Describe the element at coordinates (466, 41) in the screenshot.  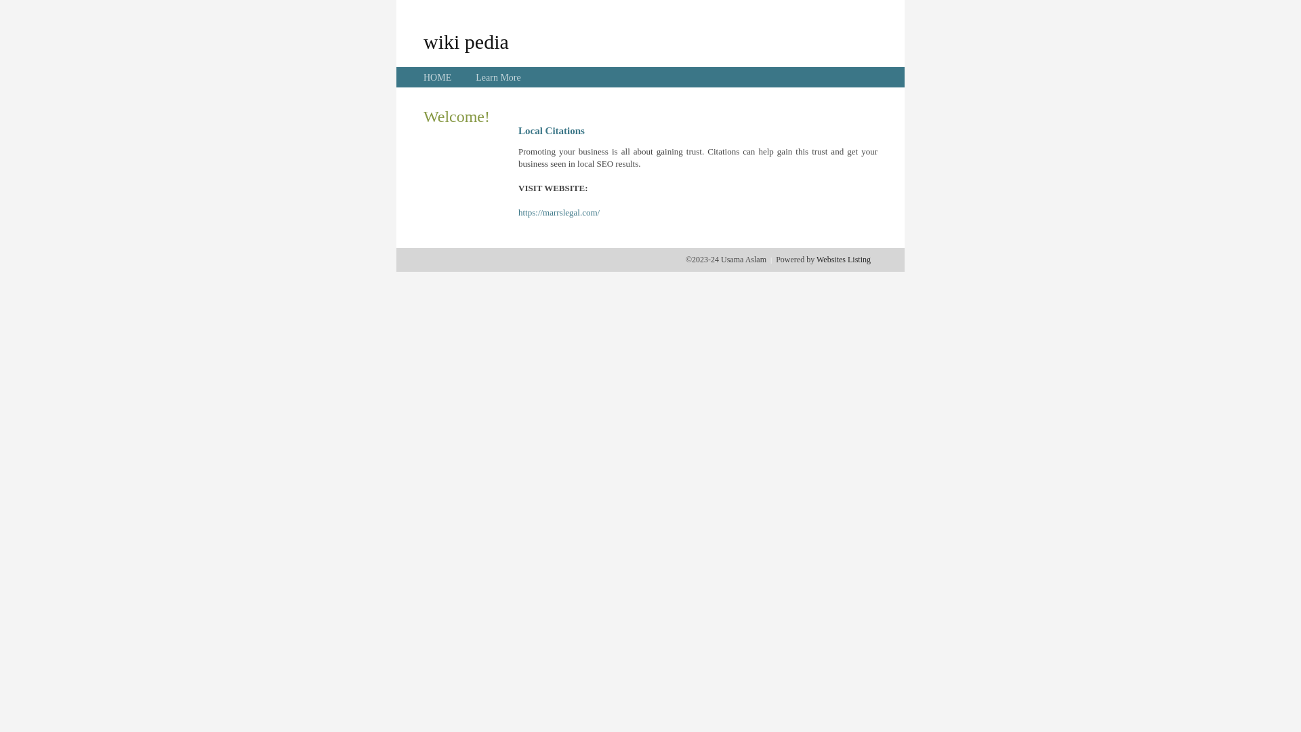
I see `wiki pedia` at that location.